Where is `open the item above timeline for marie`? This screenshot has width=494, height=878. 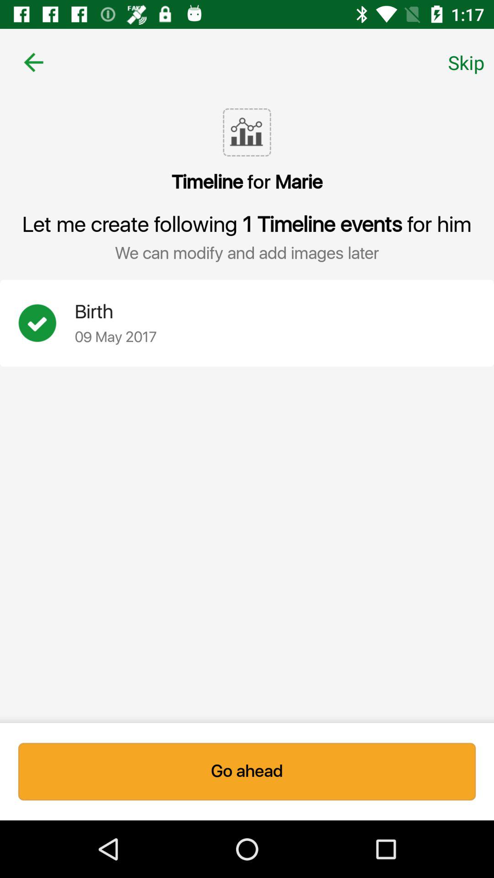 open the item above timeline for marie is located at coordinates (466, 62).